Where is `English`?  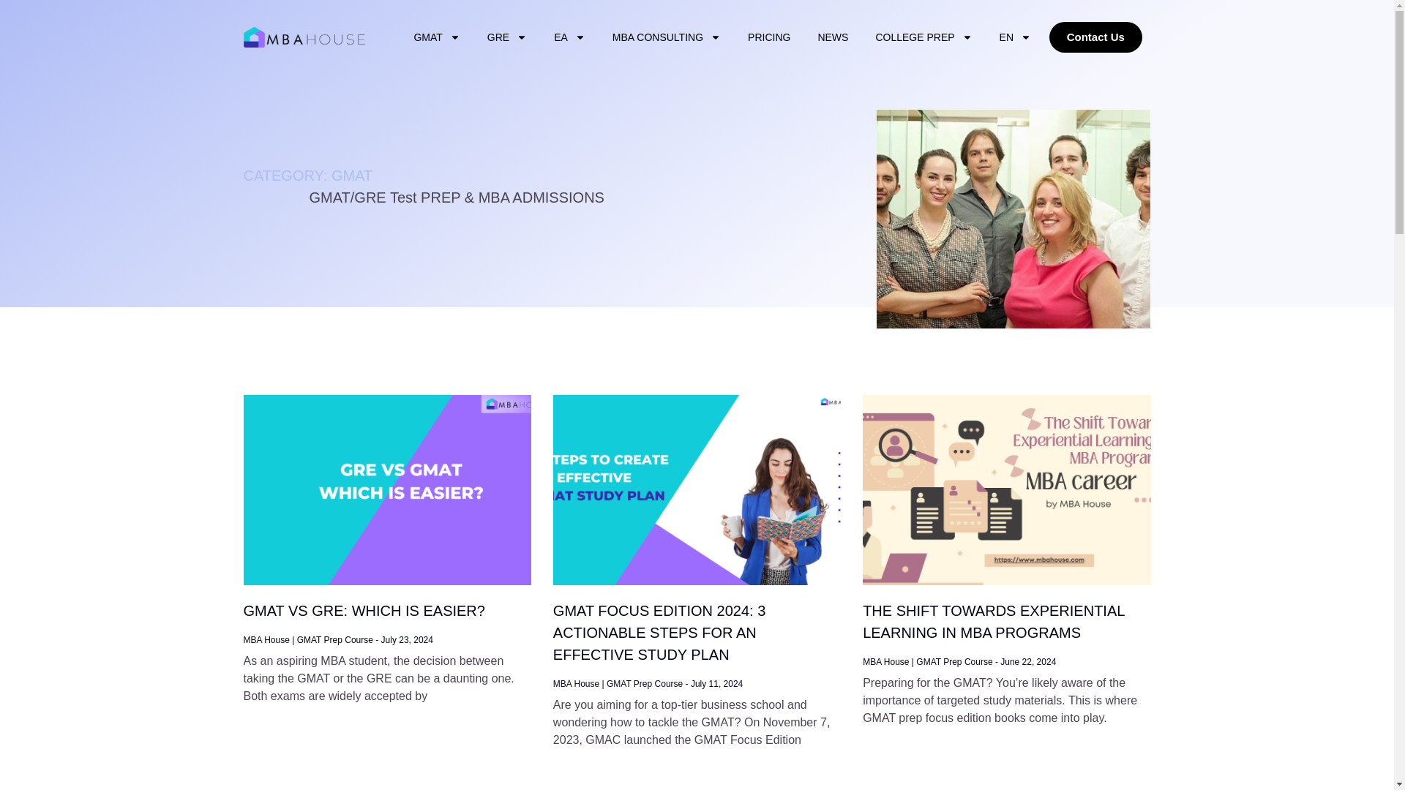
English is located at coordinates (1015, 37).